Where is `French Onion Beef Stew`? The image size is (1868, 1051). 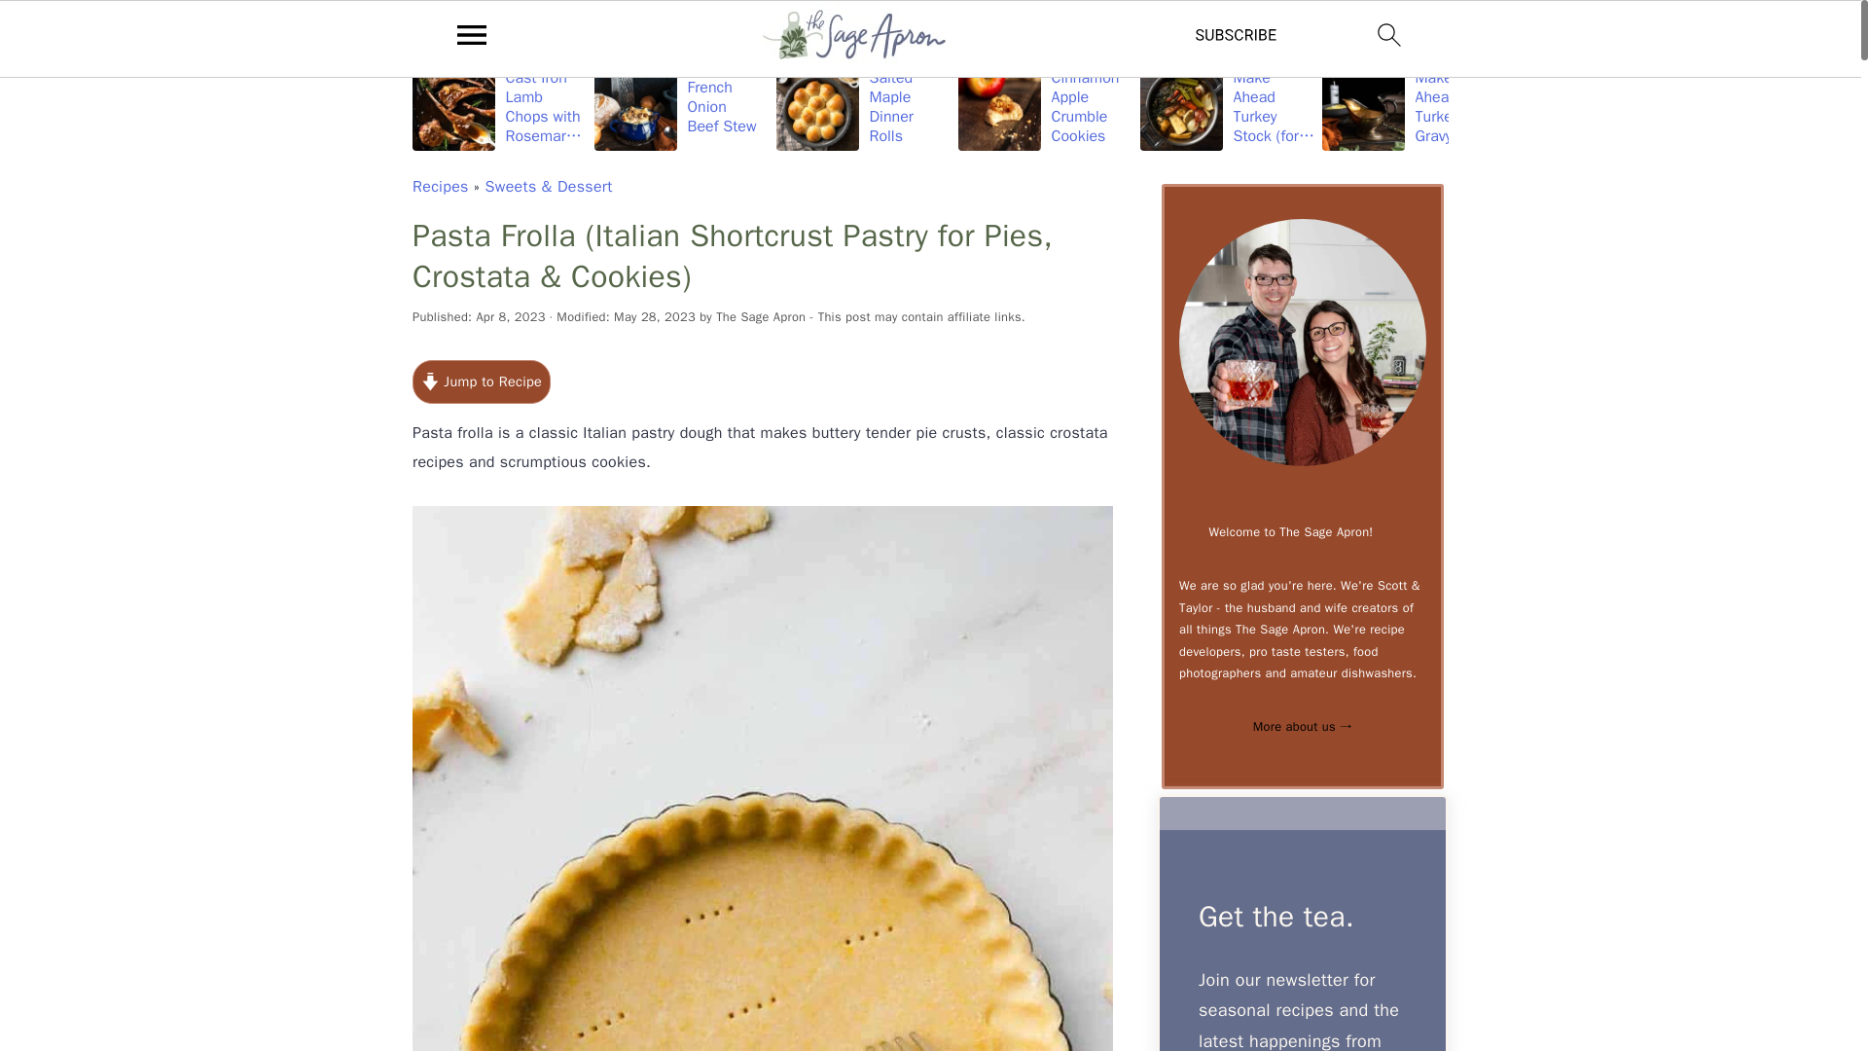 French Onion Beef Stew is located at coordinates (681, 107).